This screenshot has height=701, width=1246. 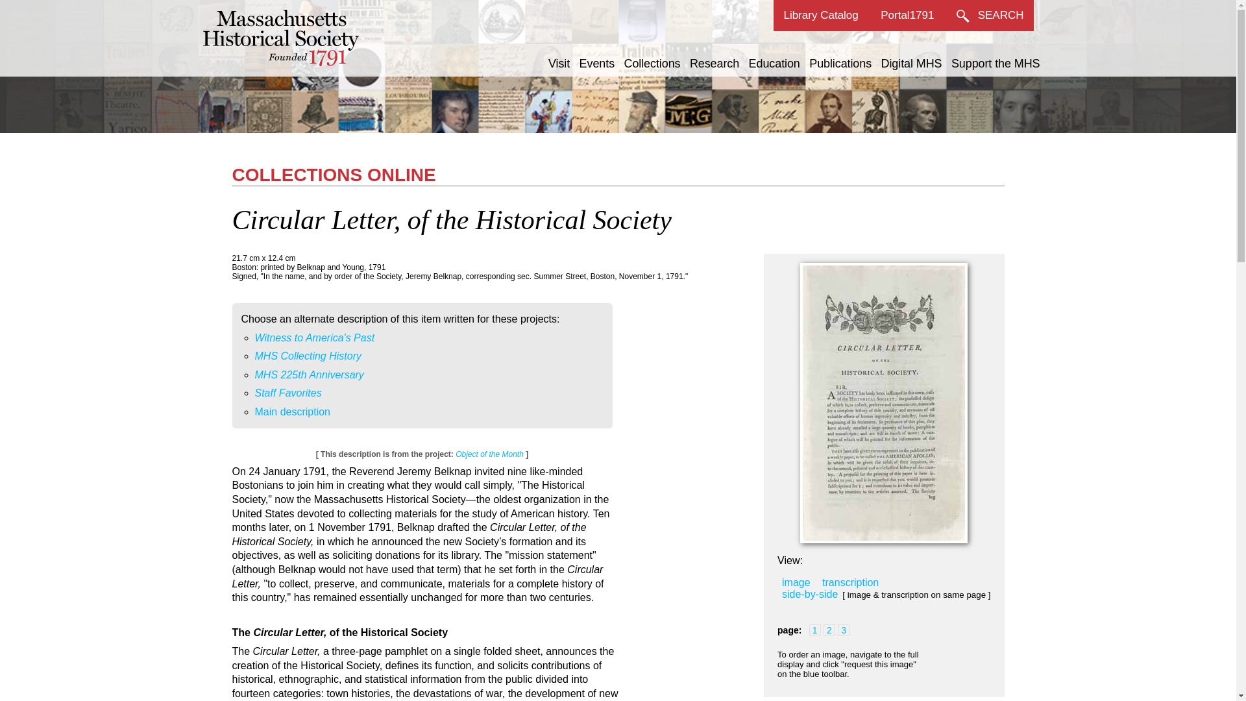 What do you see at coordinates (912, 64) in the screenshot?
I see `Digital MHS` at bounding box center [912, 64].